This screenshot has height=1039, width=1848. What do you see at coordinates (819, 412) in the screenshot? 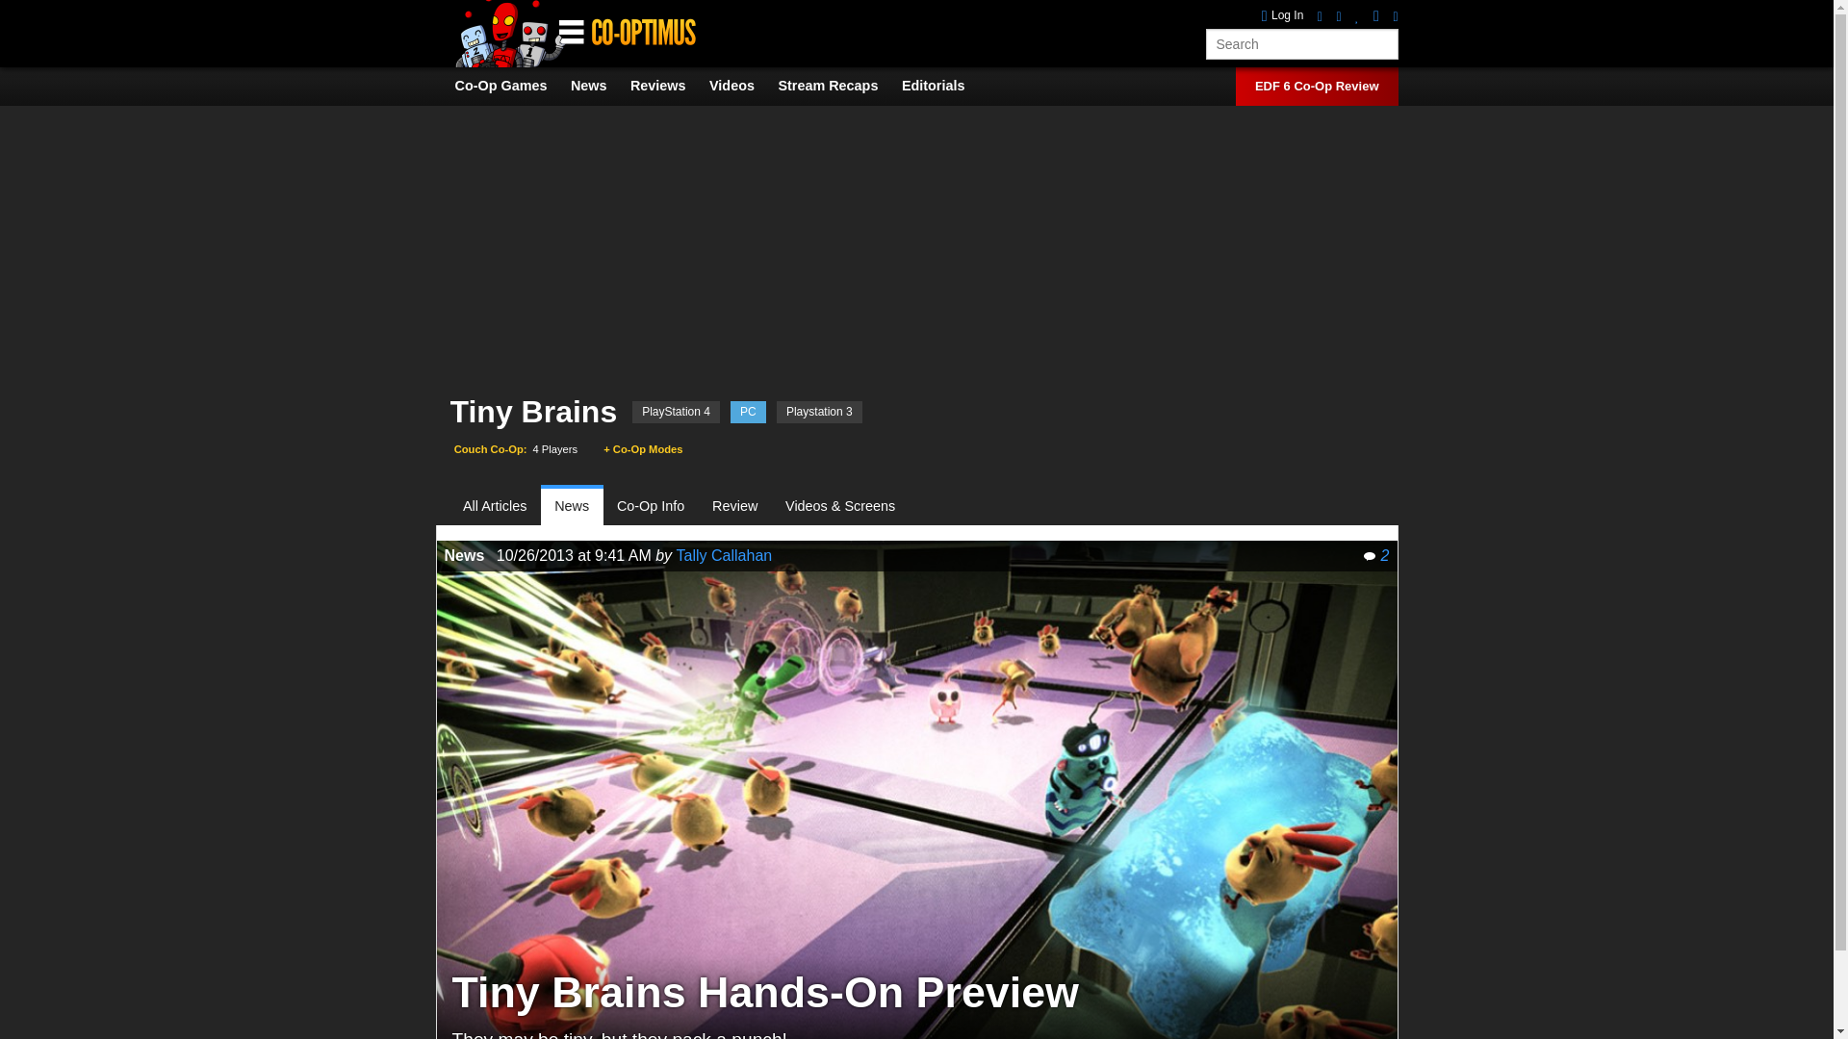
I see `Playstation 3` at bounding box center [819, 412].